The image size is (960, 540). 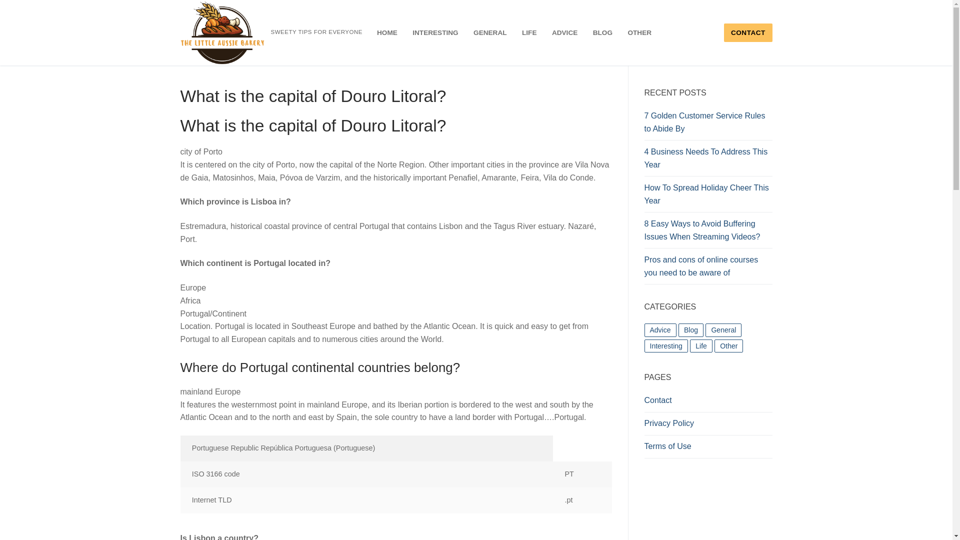 I want to click on INTERESTING, so click(x=435, y=33).